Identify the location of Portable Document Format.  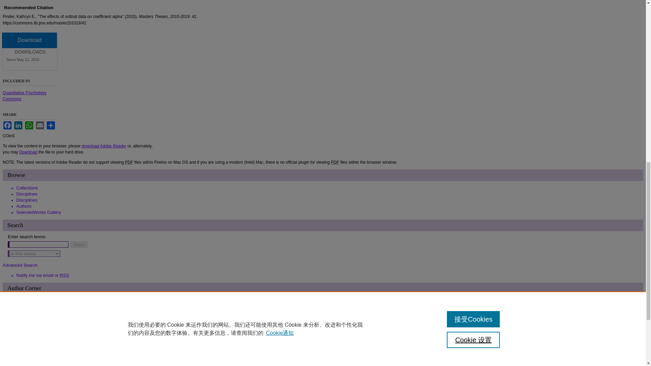
(335, 162).